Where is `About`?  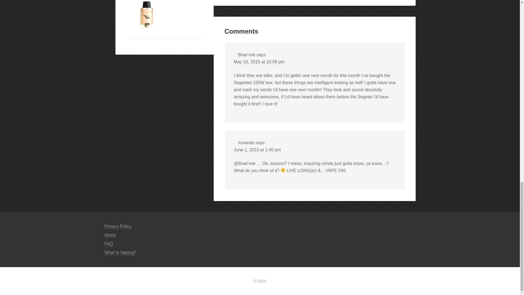
About is located at coordinates (110, 235).